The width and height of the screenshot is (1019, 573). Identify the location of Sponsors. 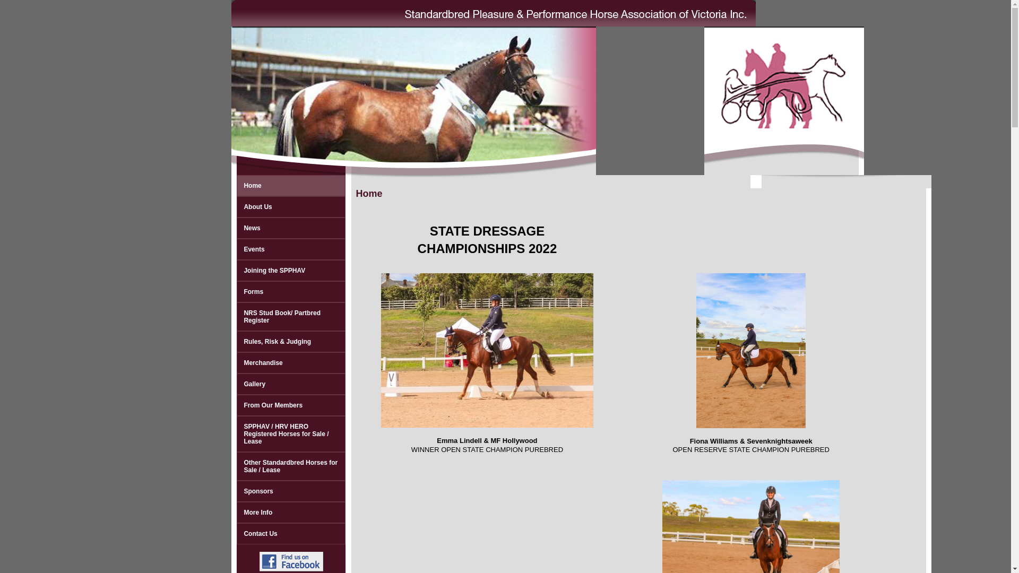
(291, 491).